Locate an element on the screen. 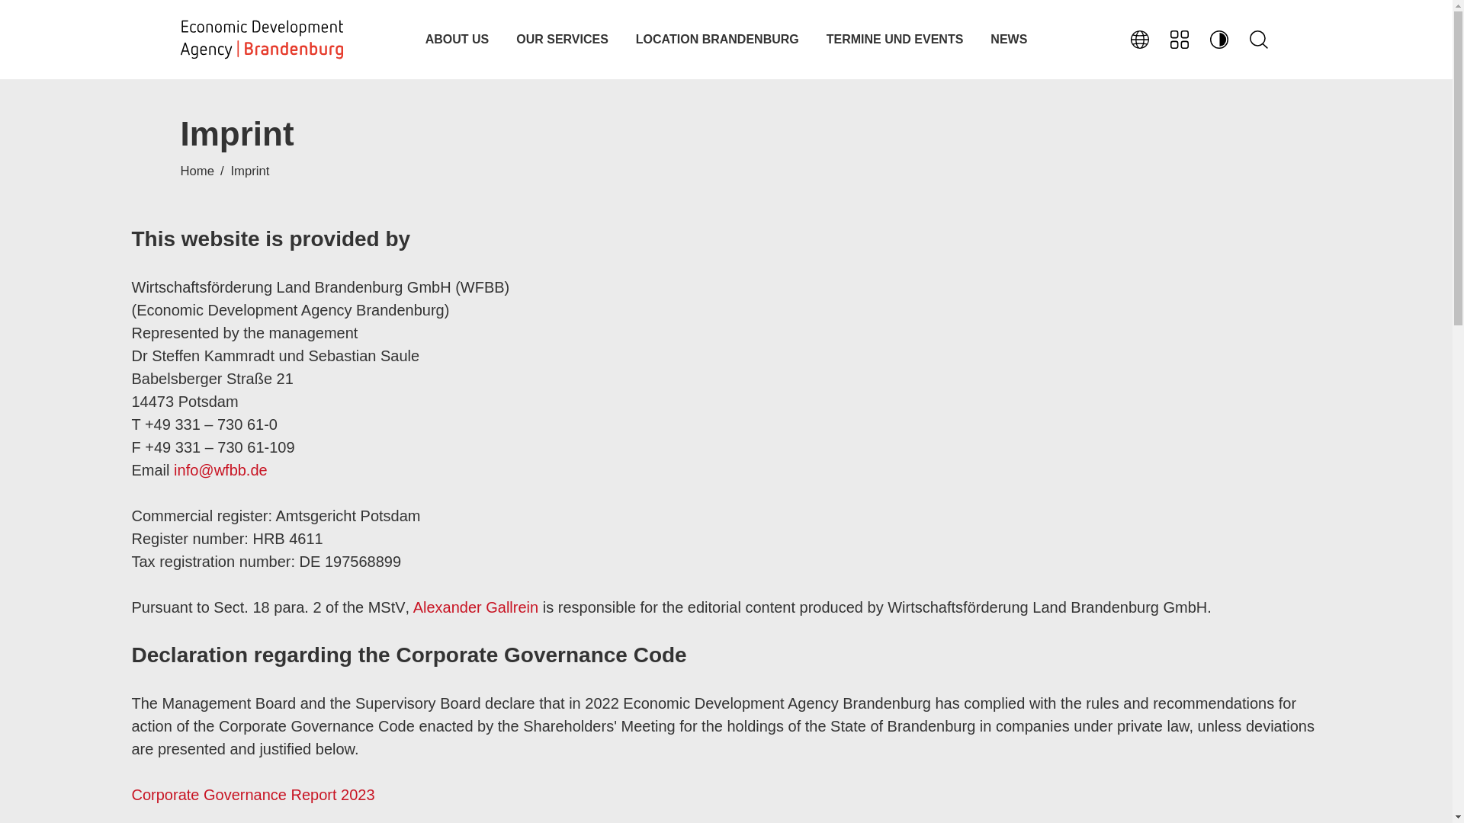 The width and height of the screenshot is (1464, 823). OUR SERVICES is located at coordinates (562, 40).